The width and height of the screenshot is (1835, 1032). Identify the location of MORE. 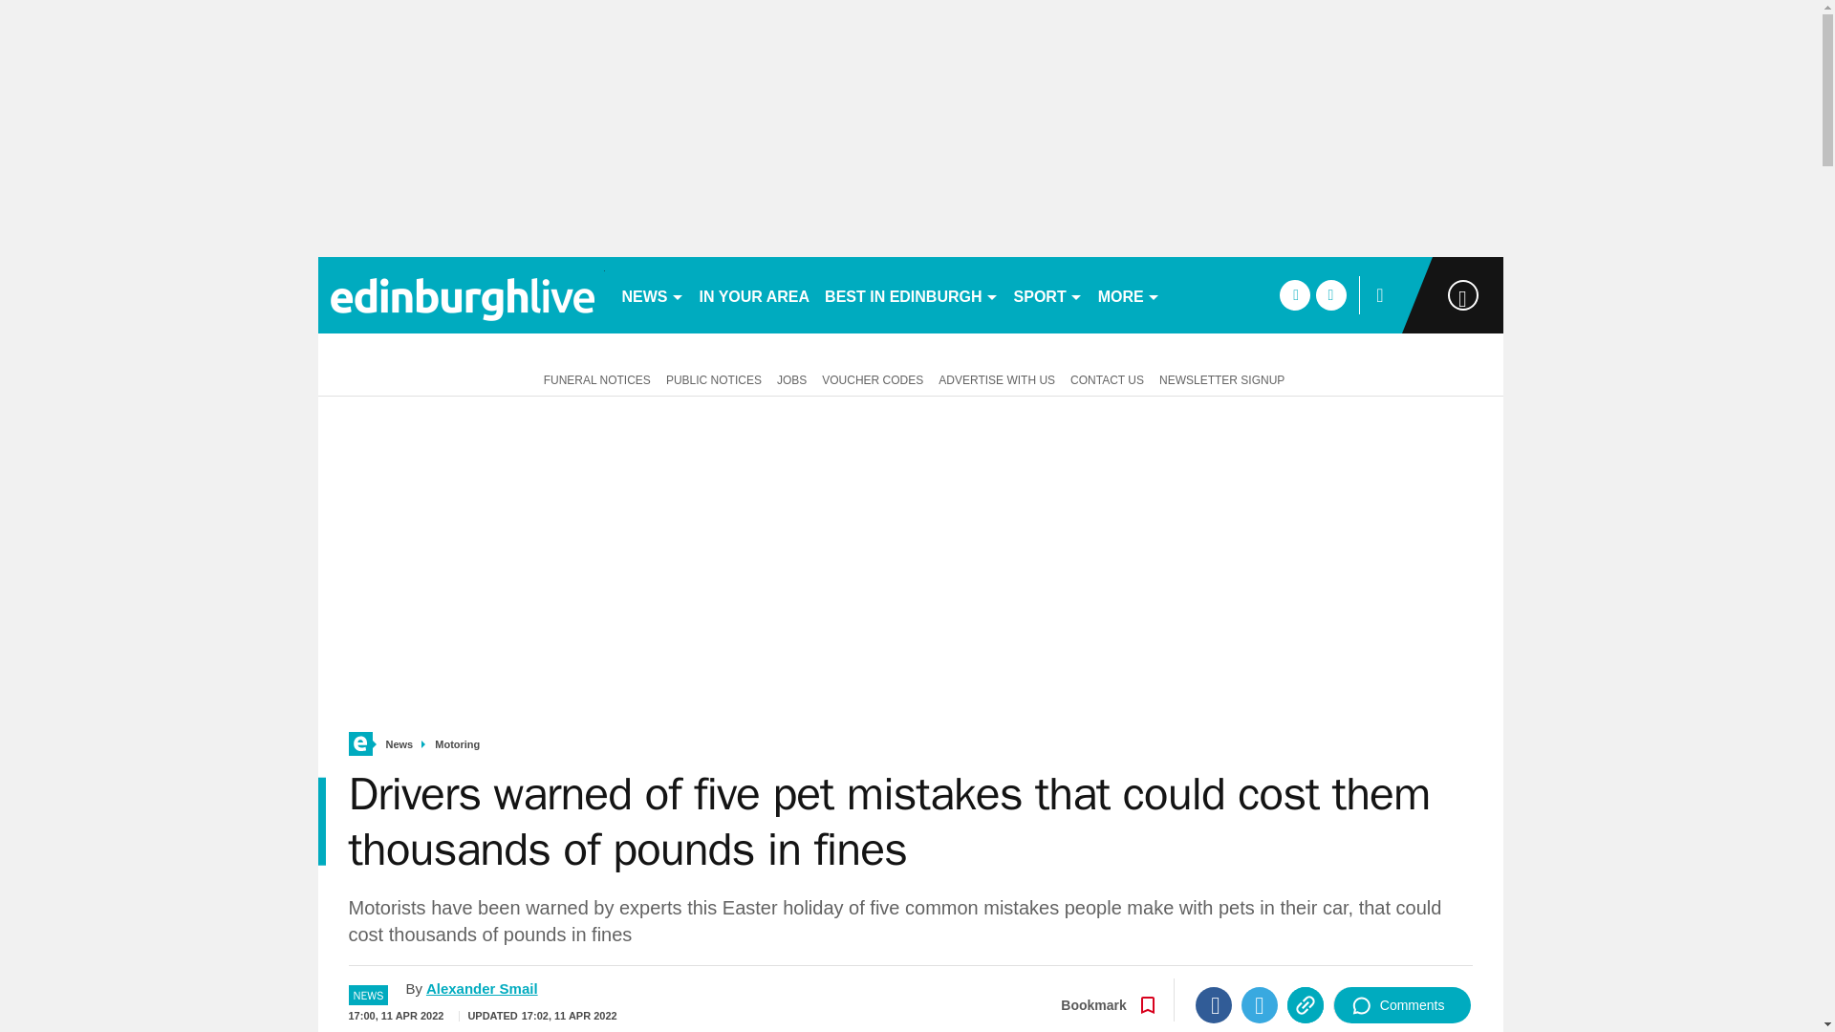
(1128, 294).